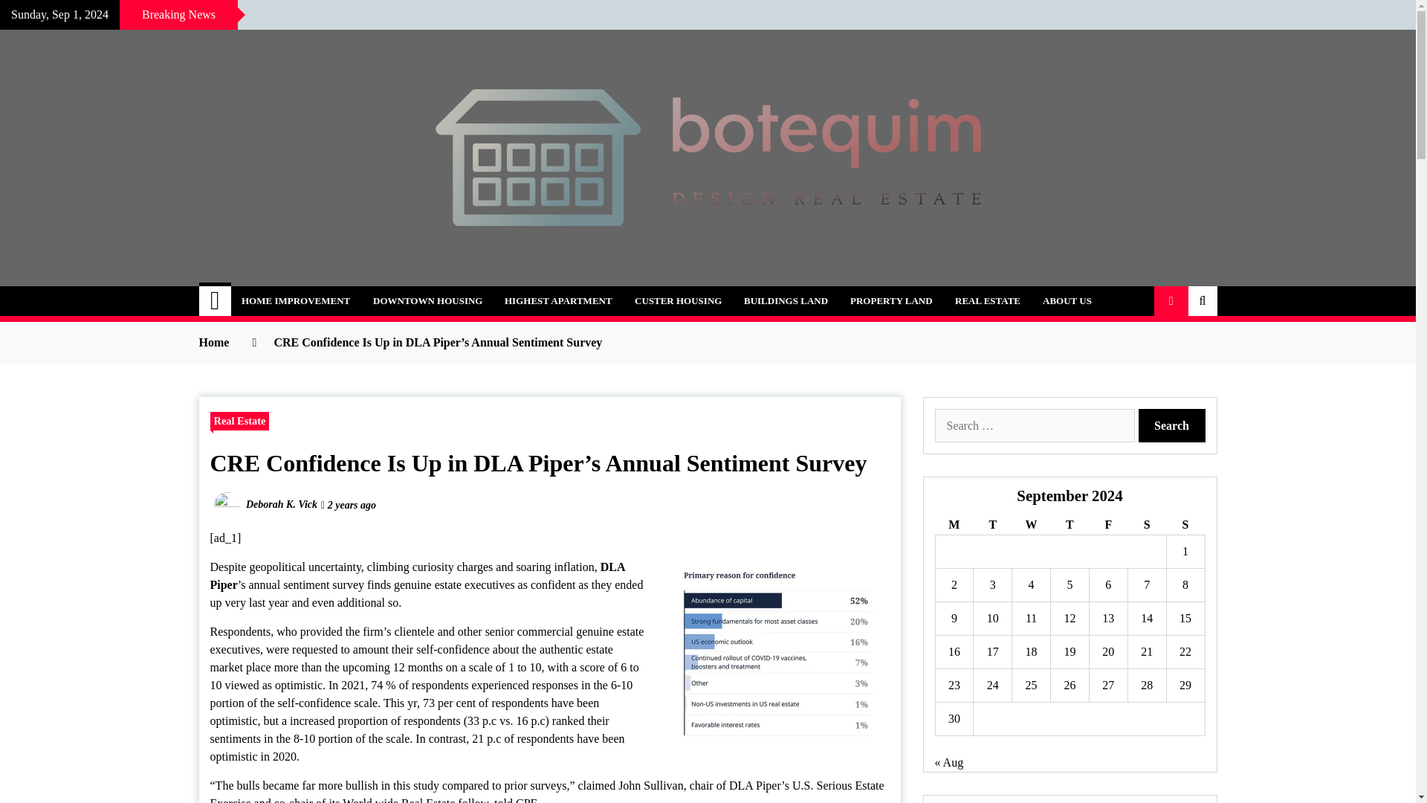 The width and height of the screenshot is (1427, 803). What do you see at coordinates (786, 300) in the screenshot?
I see `BUILDINGS LAND` at bounding box center [786, 300].